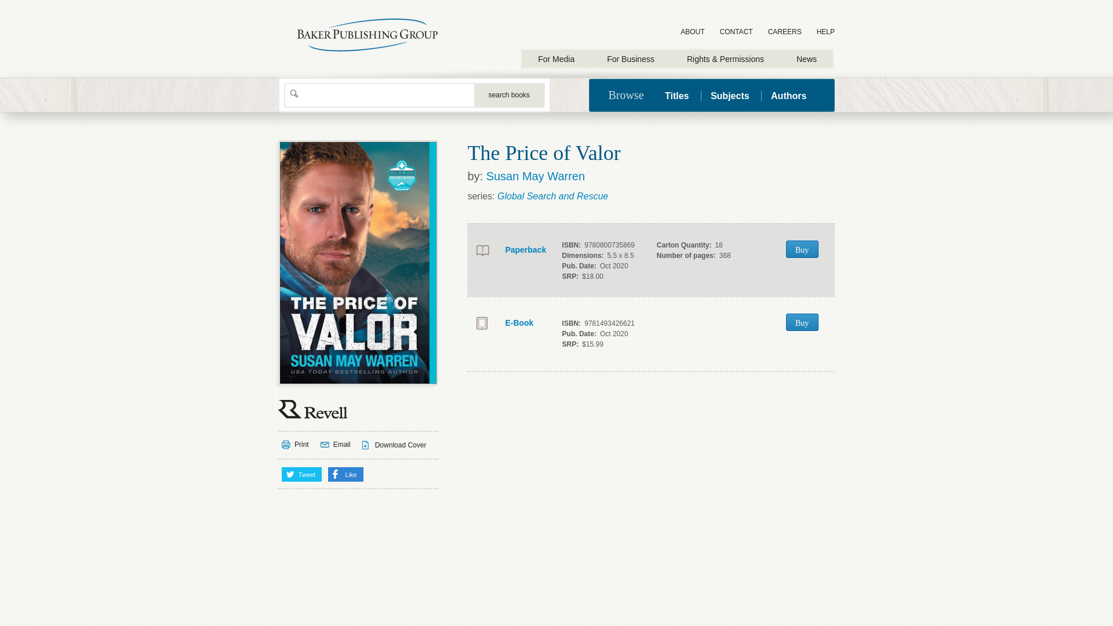  Describe the element at coordinates (802, 322) in the screenshot. I see `Buy` at that location.